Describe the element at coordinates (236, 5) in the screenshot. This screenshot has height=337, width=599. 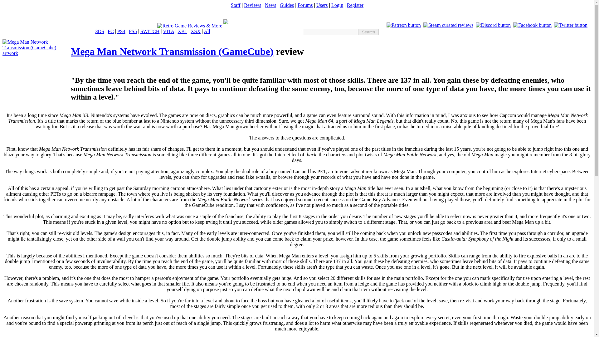
I see `Information about site staff and openings` at that location.